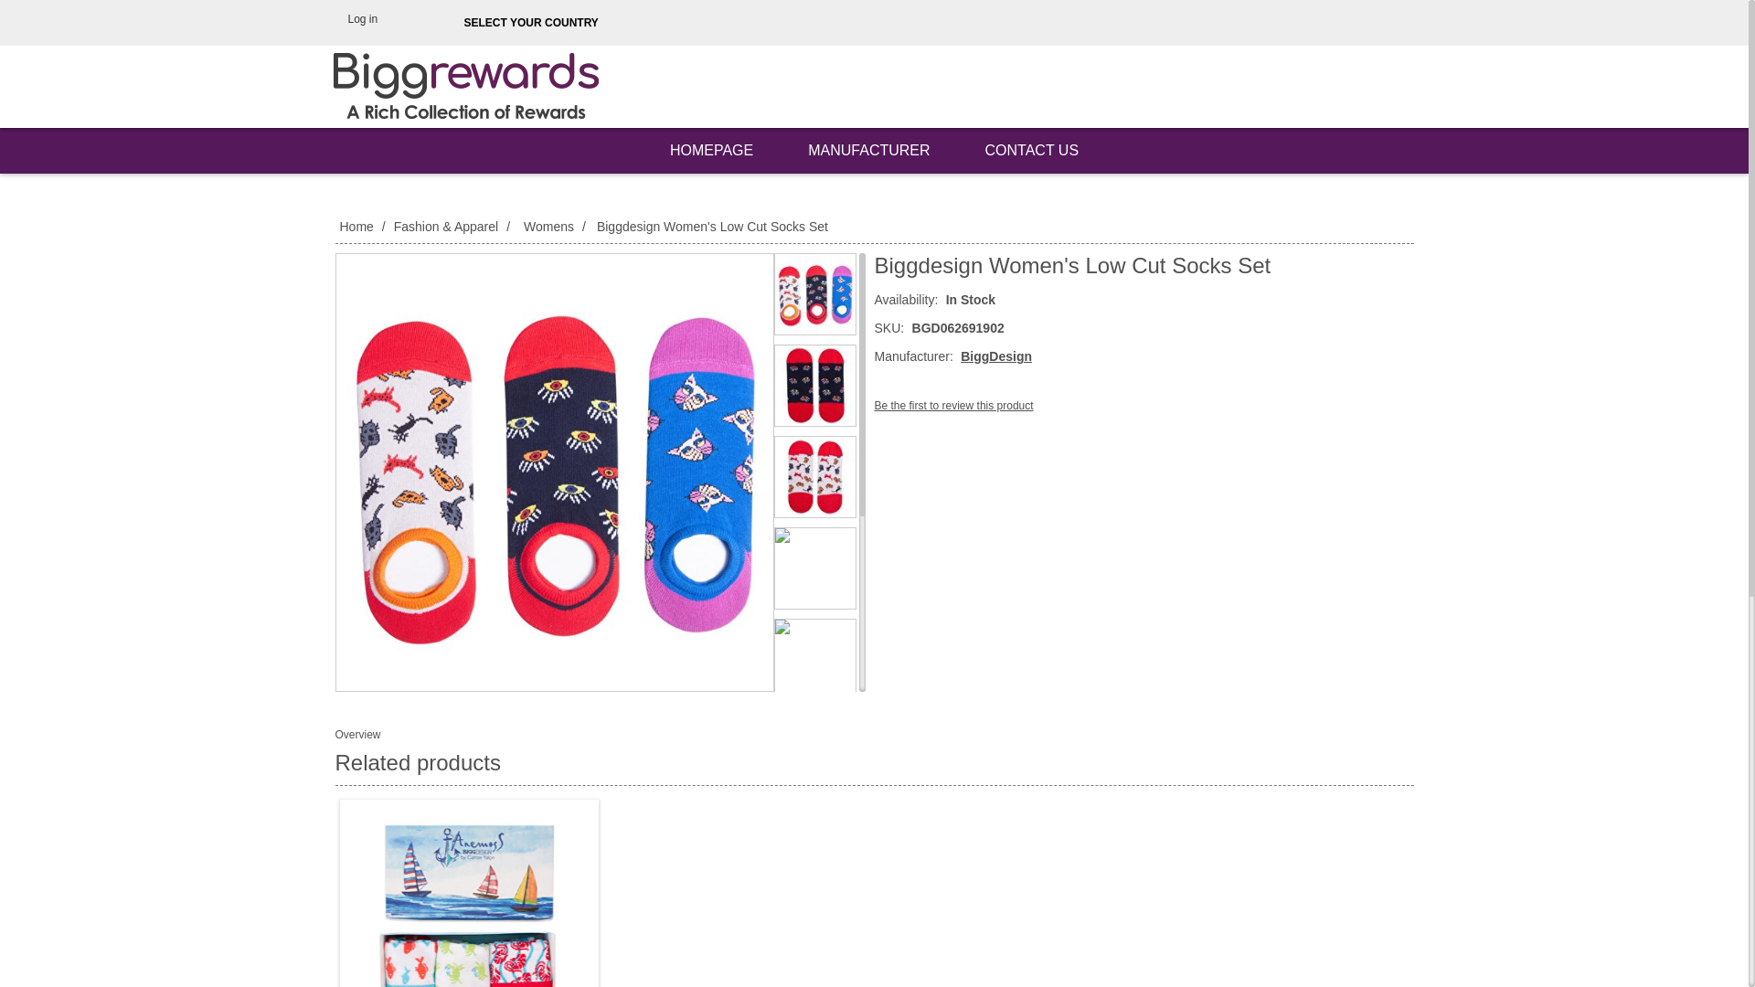 Image resolution: width=1755 pixels, height=987 pixels. What do you see at coordinates (711, 151) in the screenshot?
I see `HomePage` at bounding box center [711, 151].